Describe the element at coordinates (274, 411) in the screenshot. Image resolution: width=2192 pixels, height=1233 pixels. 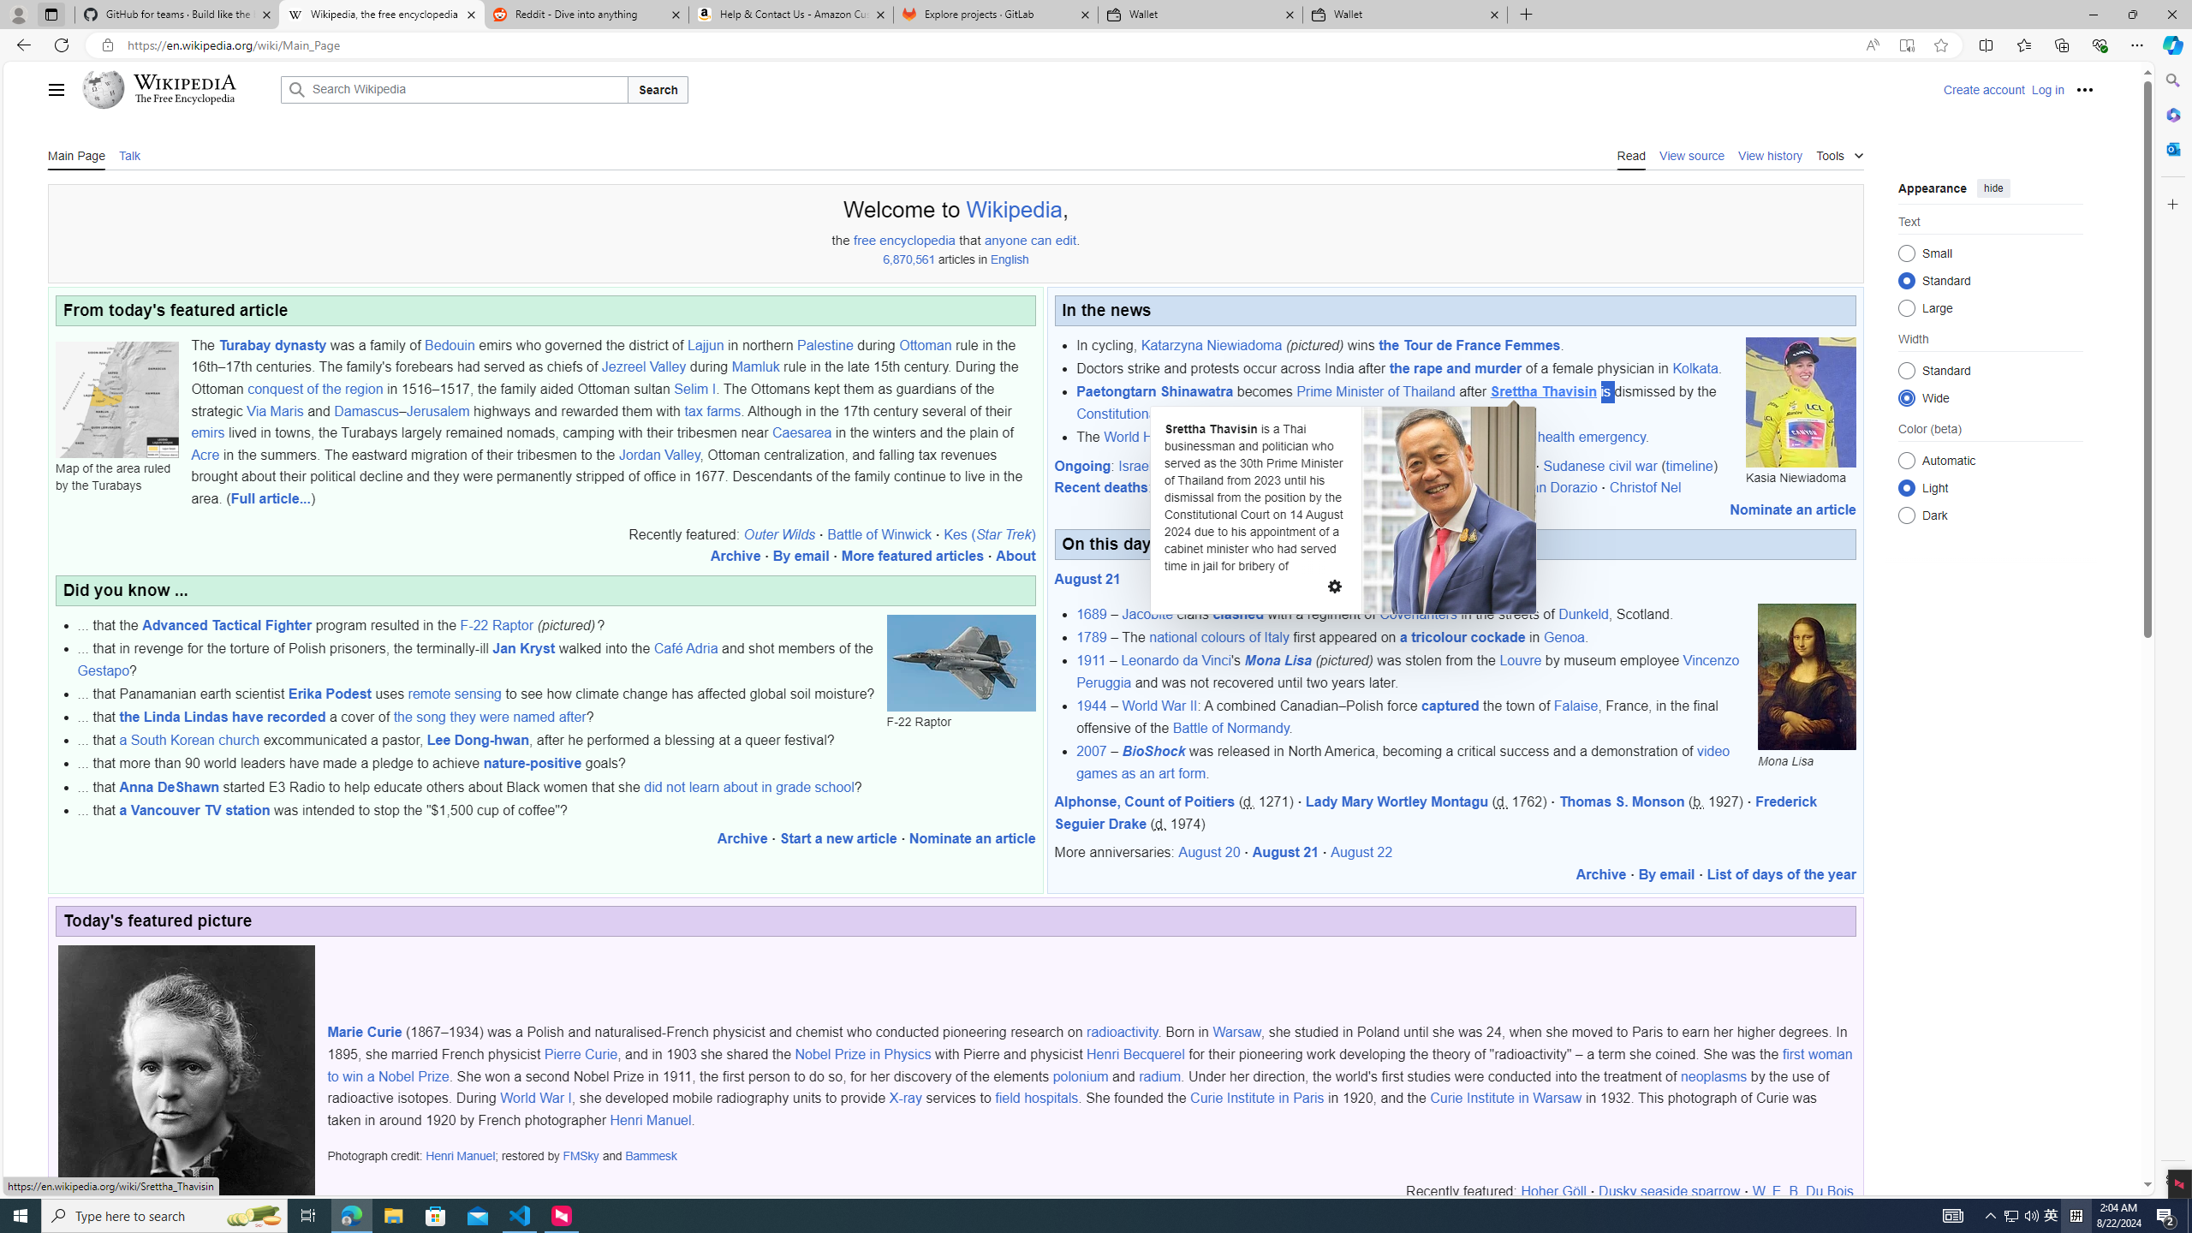
I see `Via Maris` at that location.